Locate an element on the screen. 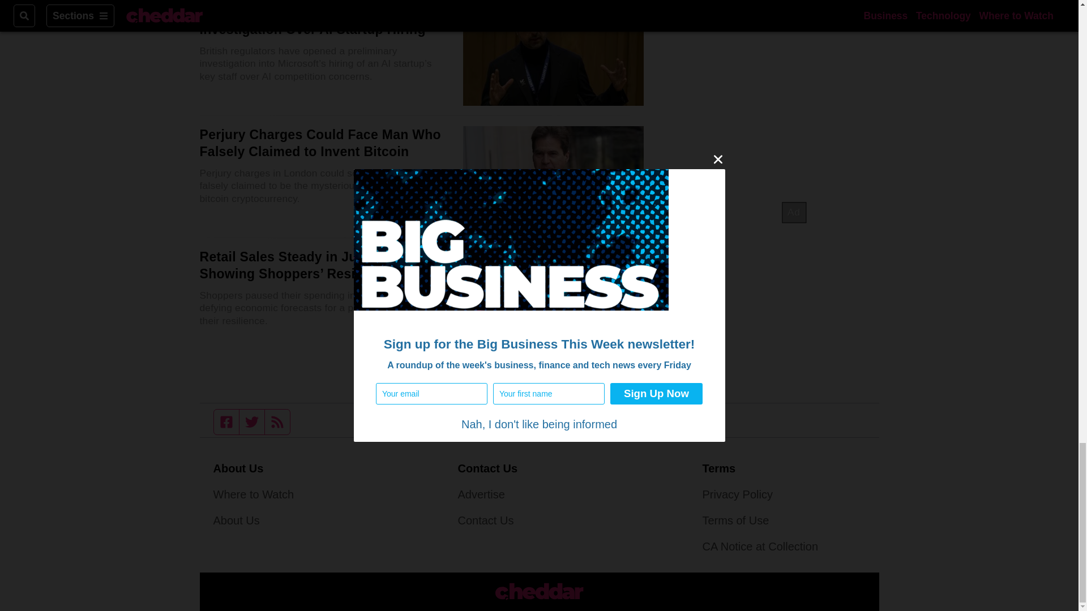  Load More is located at coordinates (421, 373).